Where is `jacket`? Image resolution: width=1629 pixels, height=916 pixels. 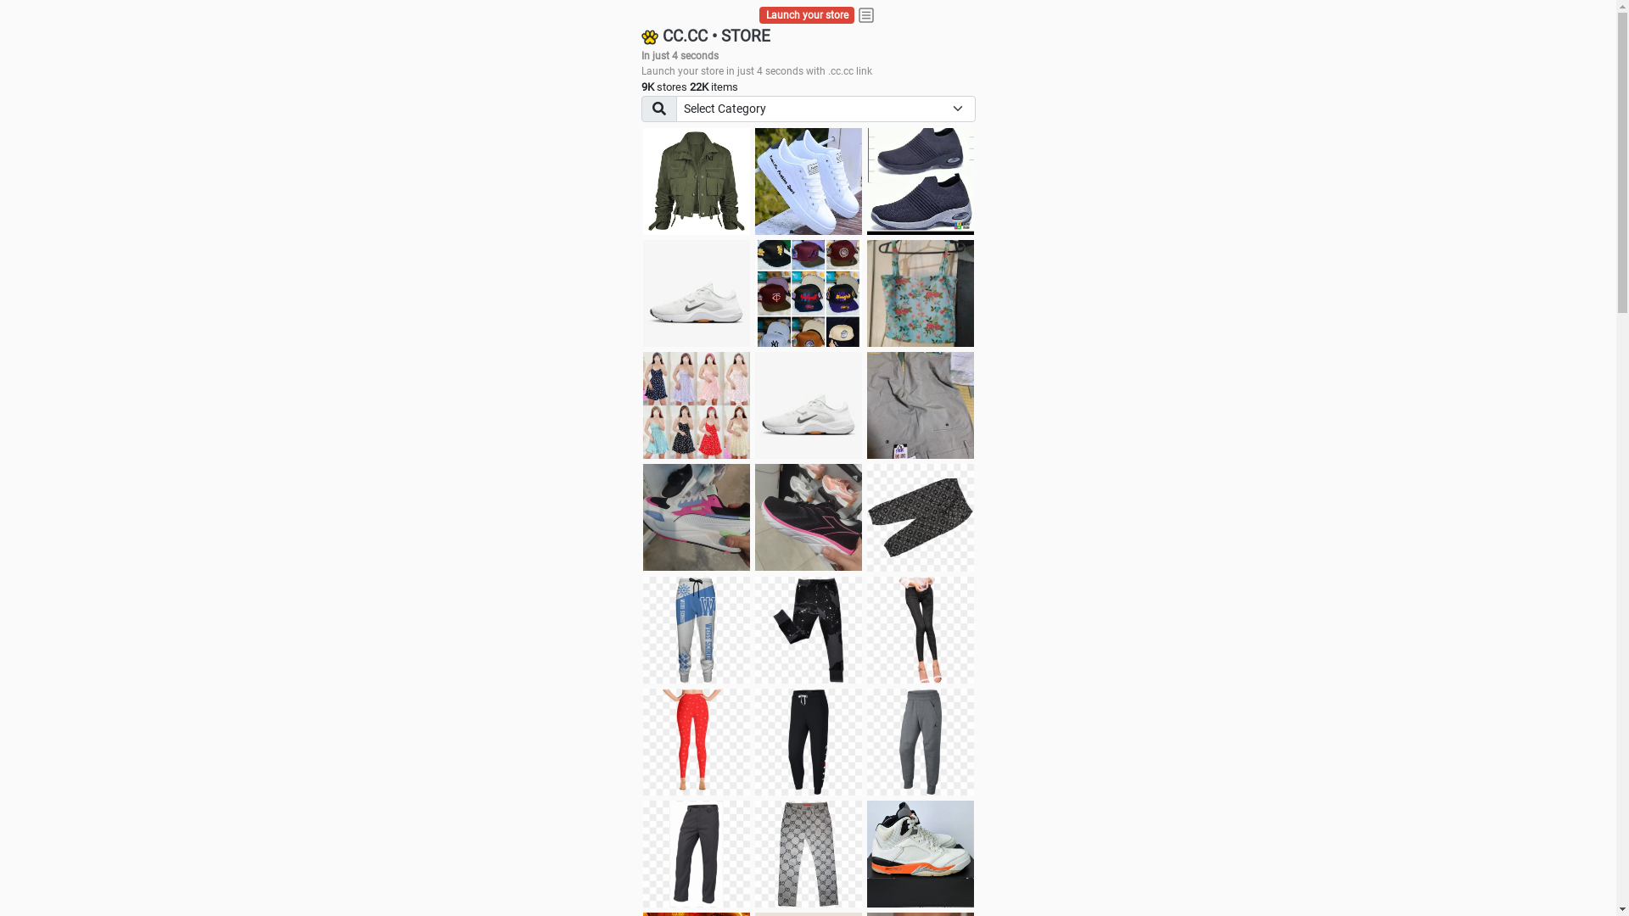 jacket is located at coordinates (697, 182).